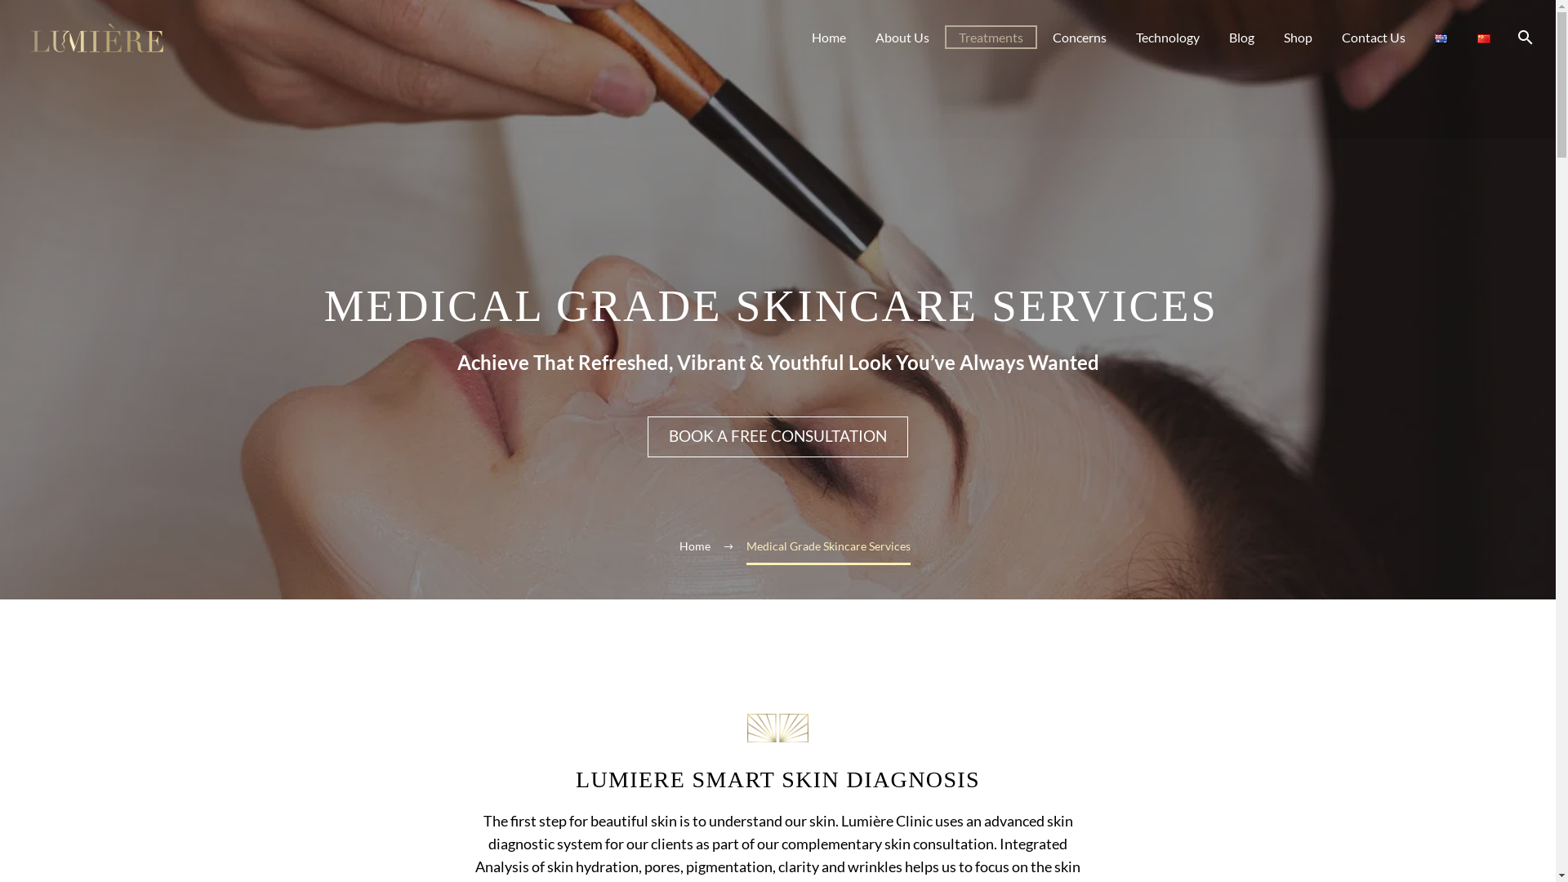 The width and height of the screenshot is (1568, 882). Describe the element at coordinates (777, 437) in the screenshot. I see `BOOK A FREE CONSULTATION` at that location.